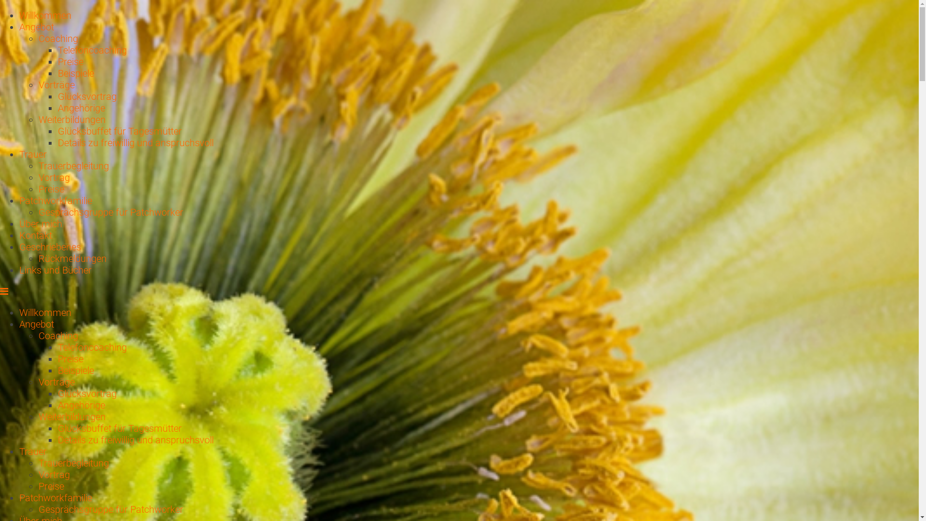  I want to click on Vortrag, so click(54, 475).